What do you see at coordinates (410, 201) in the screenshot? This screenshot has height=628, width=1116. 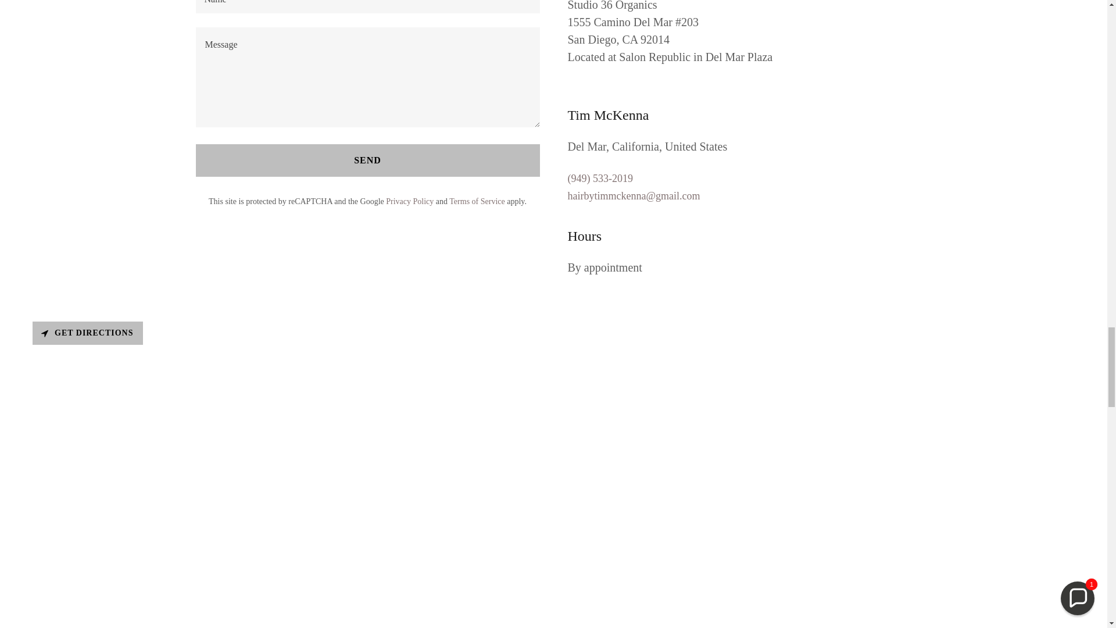 I see `Privacy Policy` at bounding box center [410, 201].